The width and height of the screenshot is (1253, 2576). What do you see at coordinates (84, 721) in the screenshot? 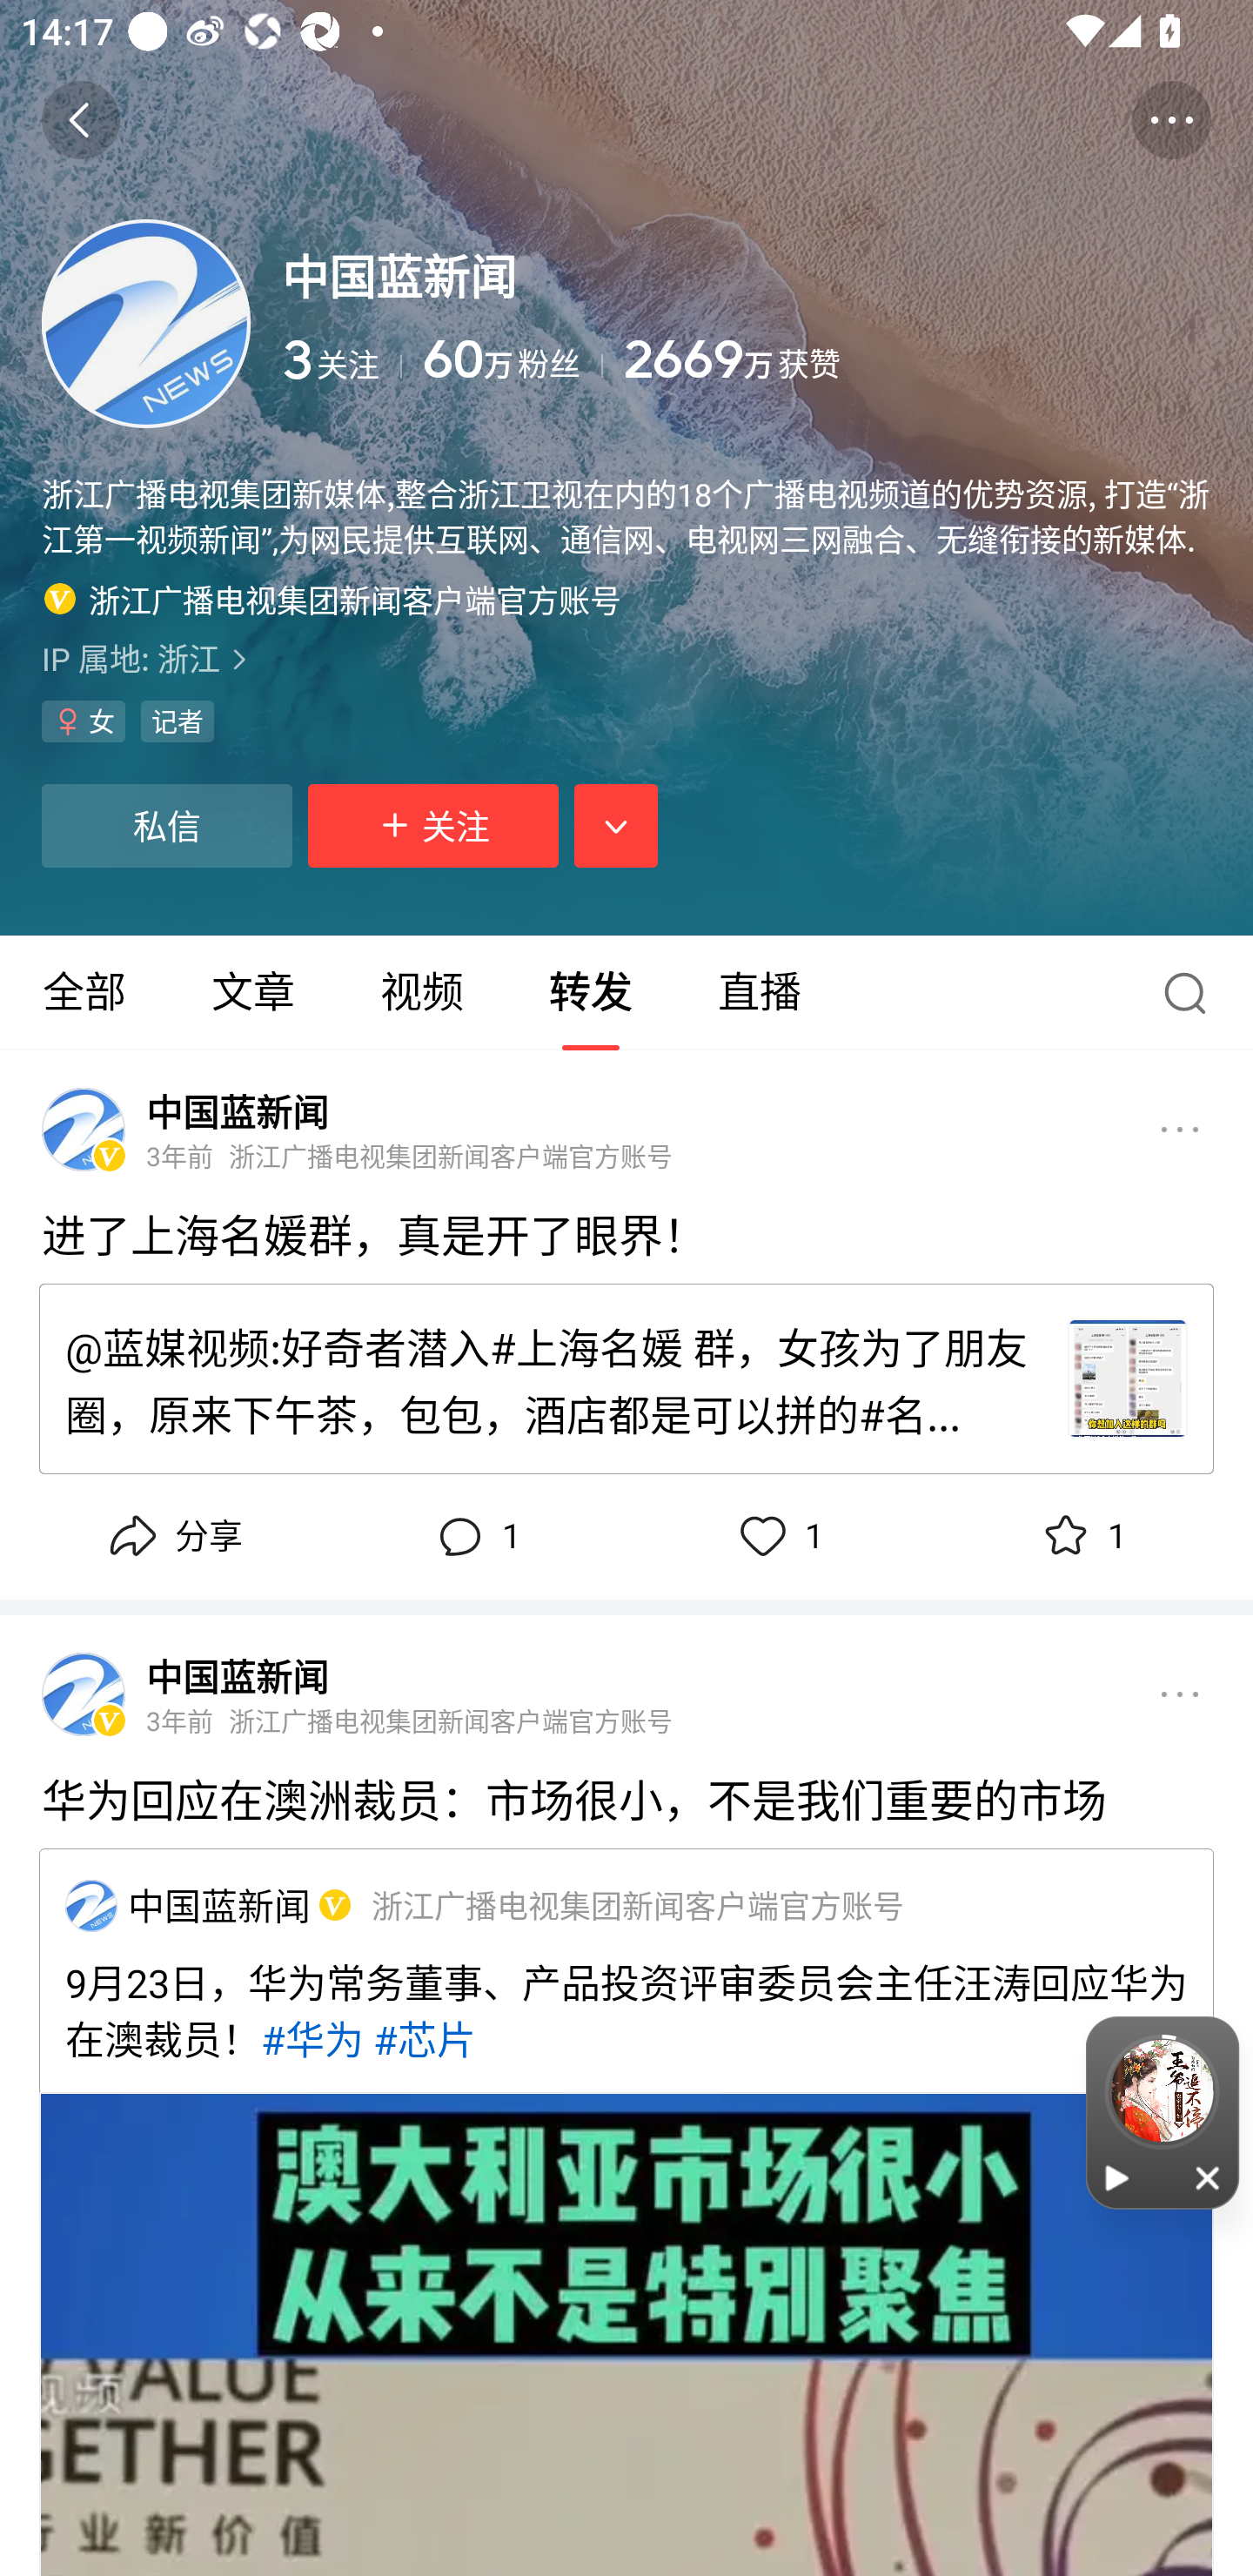
I see `性别女 女` at bounding box center [84, 721].